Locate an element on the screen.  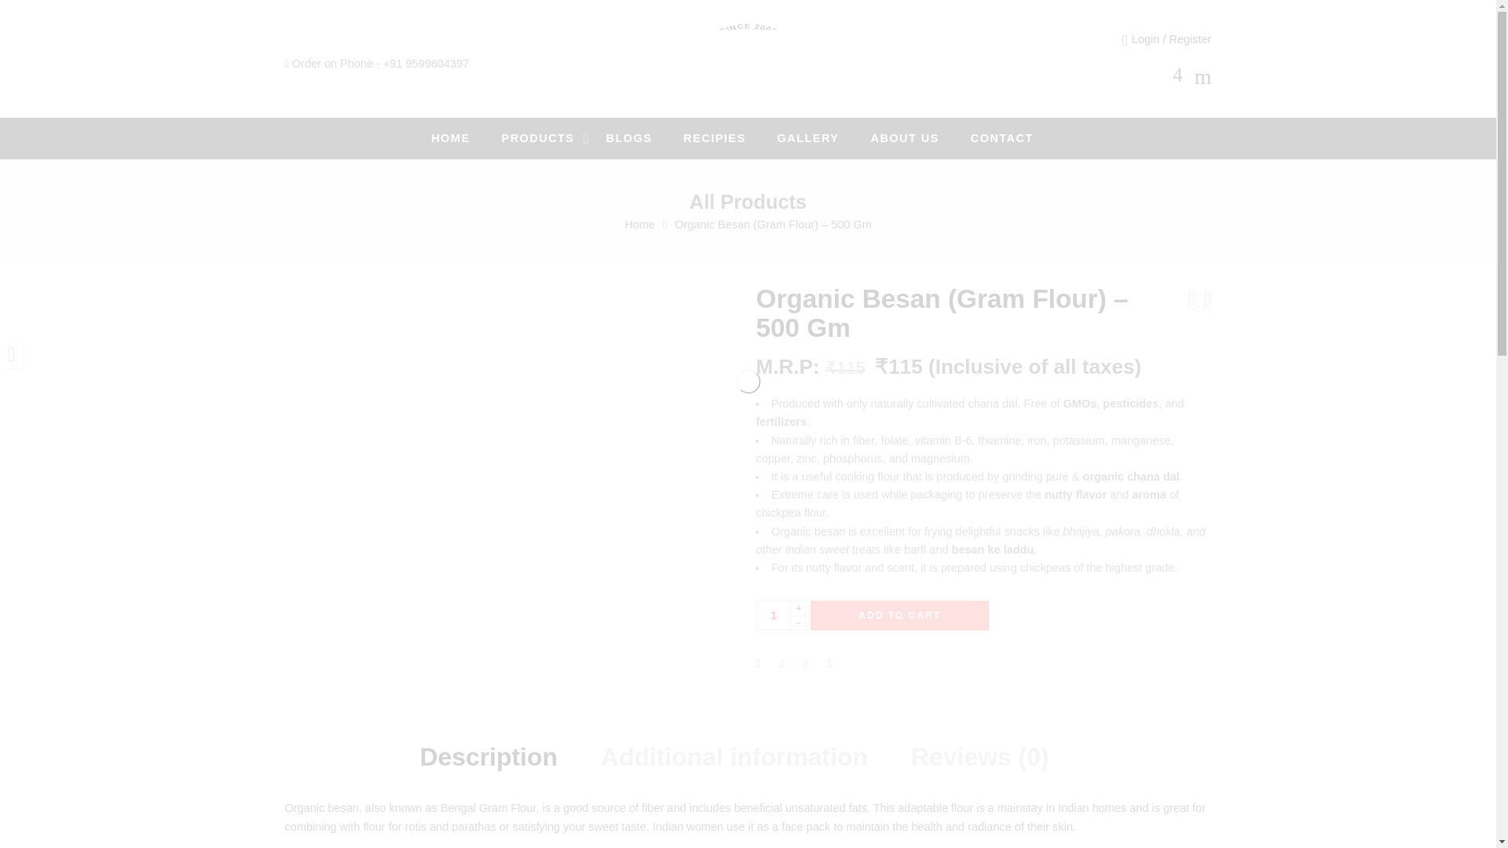
Home is located at coordinates (466, 138).